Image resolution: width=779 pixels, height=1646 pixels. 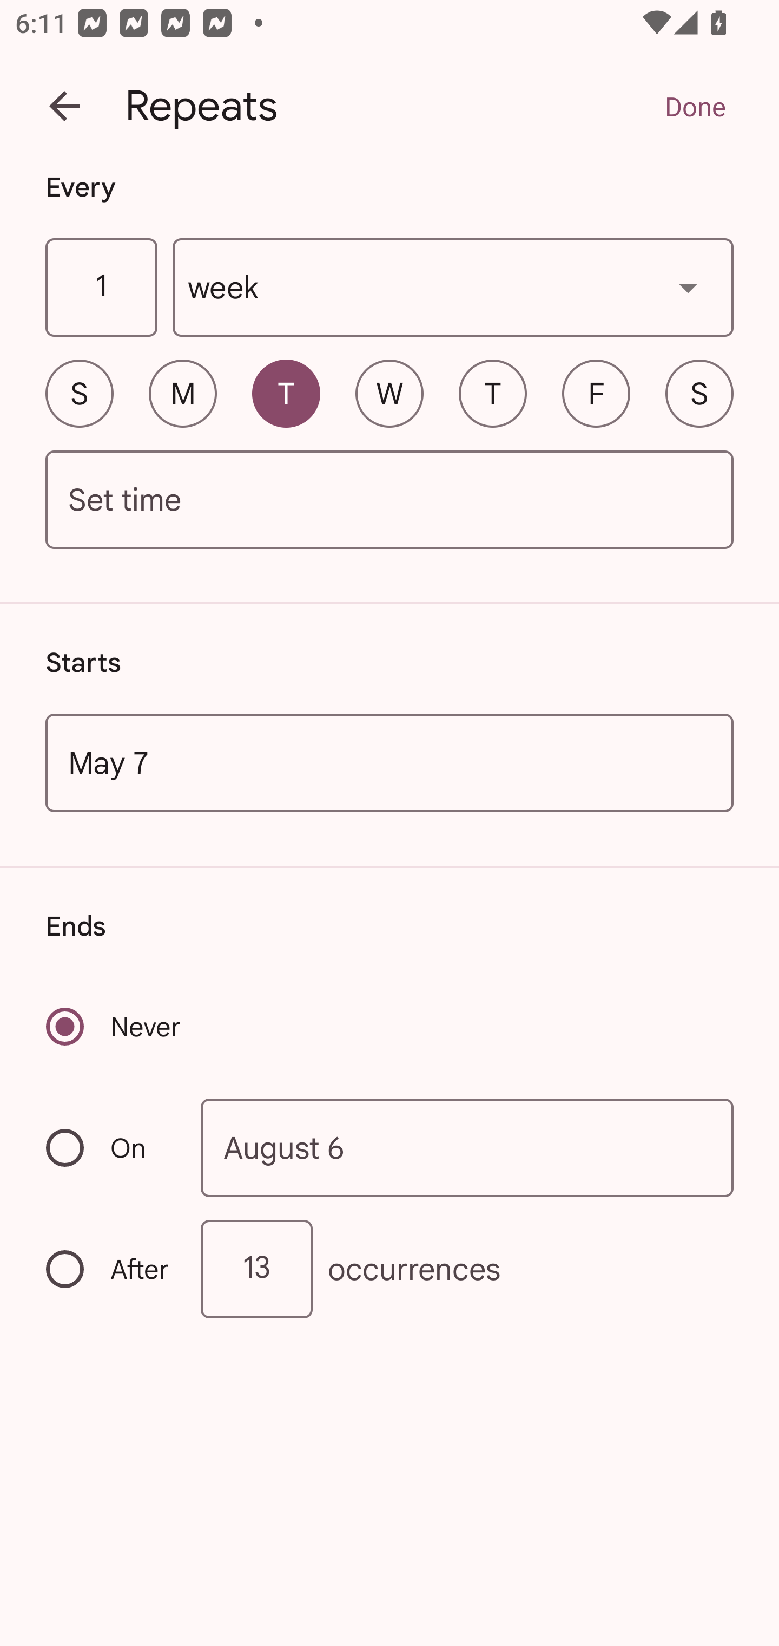 I want to click on week, so click(x=453, y=288).